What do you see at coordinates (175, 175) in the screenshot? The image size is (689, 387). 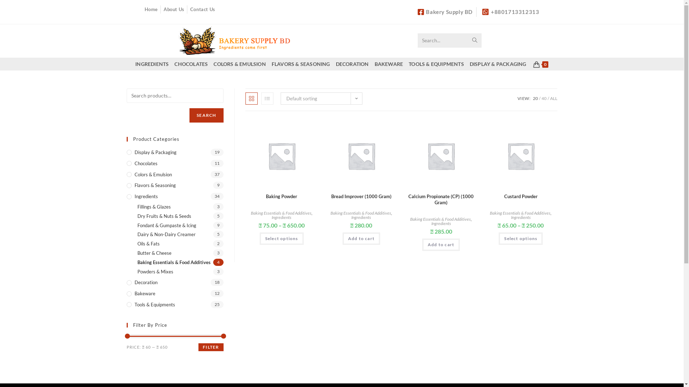 I see `Colors & Emulsion` at bounding box center [175, 175].